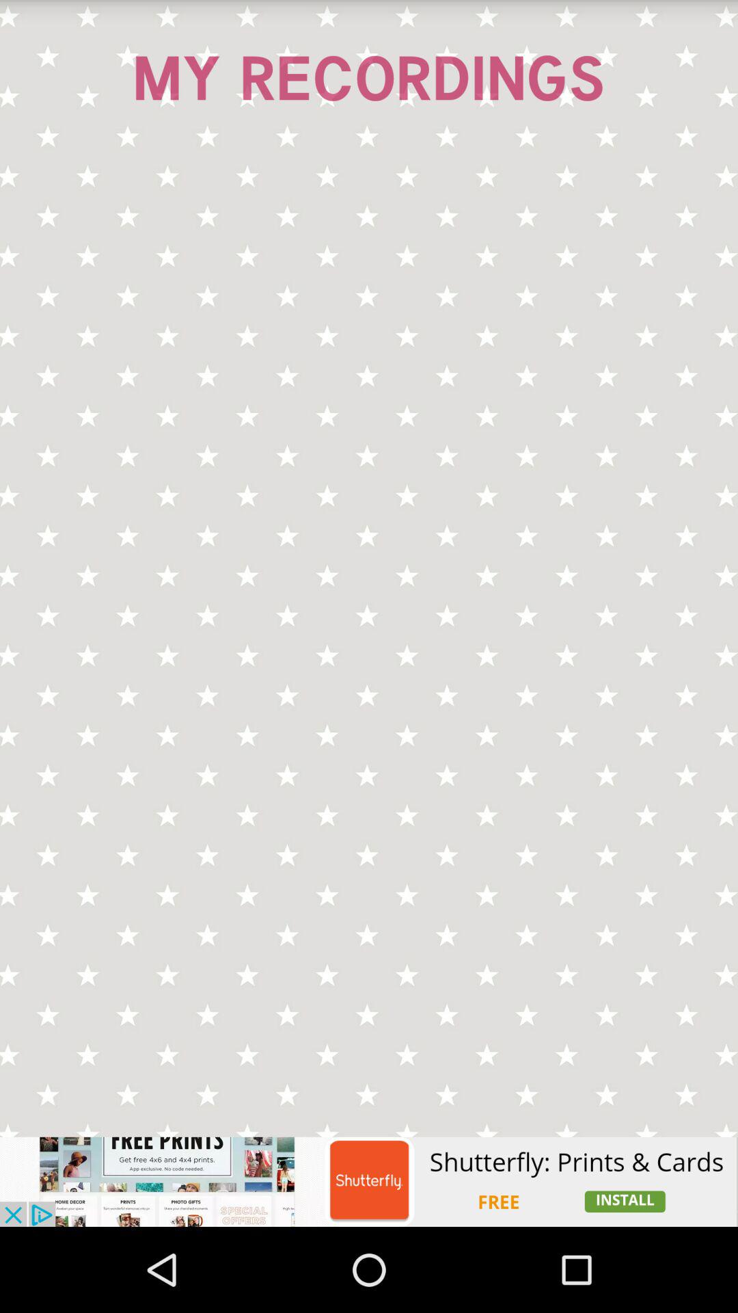 The width and height of the screenshot is (738, 1313). Describe the element at coordinates (369, 1182) in the screenshot. I see `go to shutterfly app` at that location.